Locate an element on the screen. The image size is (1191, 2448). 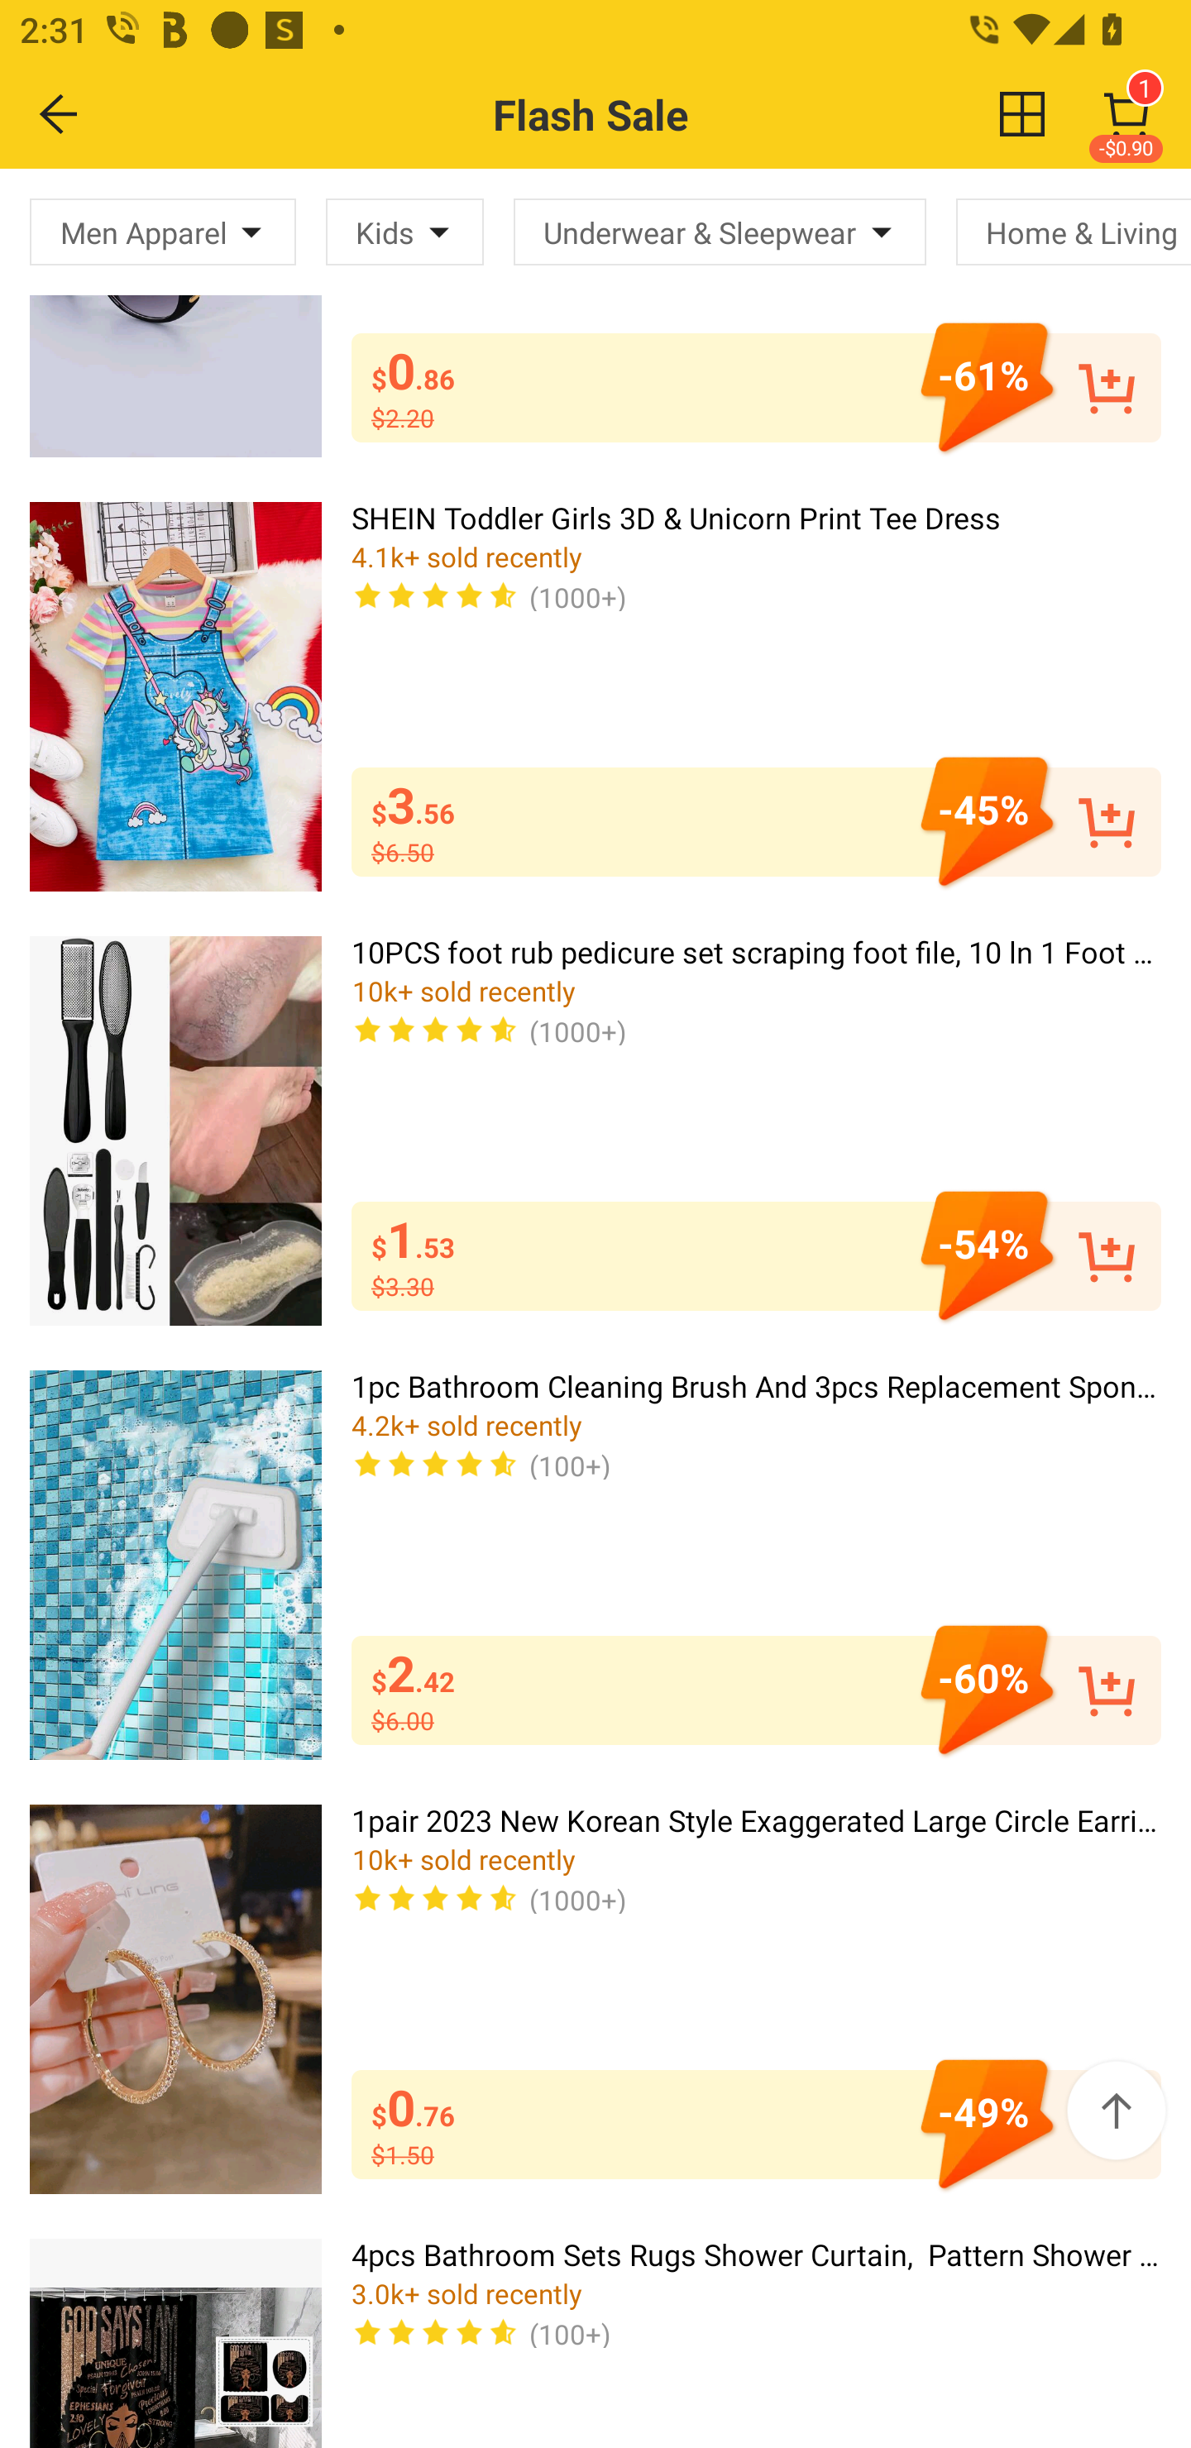
1 -$0.90 is located at coordinates (1126, 114).